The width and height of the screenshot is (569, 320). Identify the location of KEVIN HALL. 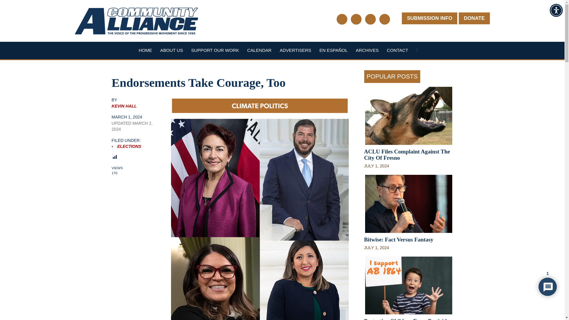
(124, 106).